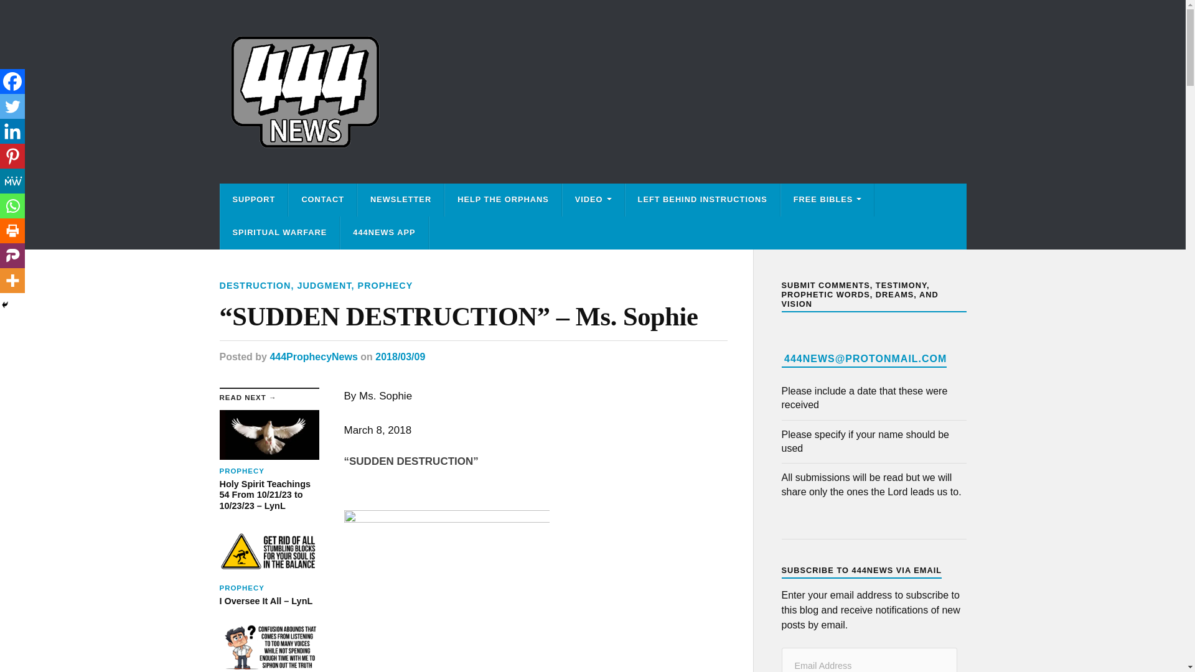  Describe the element at coordinates (702, 199) in the screenshot. I see `LEFT BEHIND INSTRUCTIONS` at that location.